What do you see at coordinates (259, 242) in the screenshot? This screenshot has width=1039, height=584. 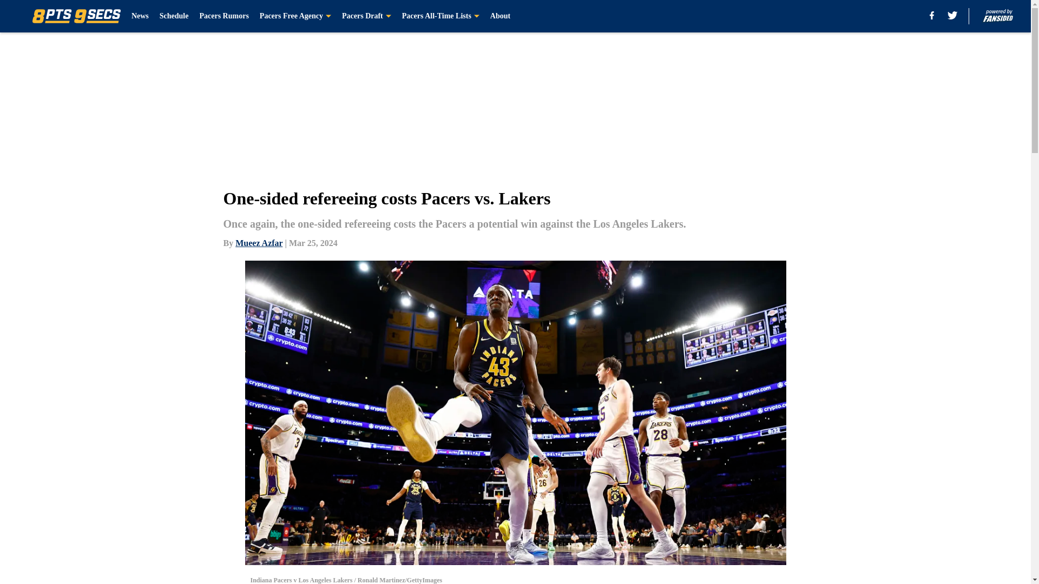 I see `Mueez Azfar` at bounding box center [259, 242].